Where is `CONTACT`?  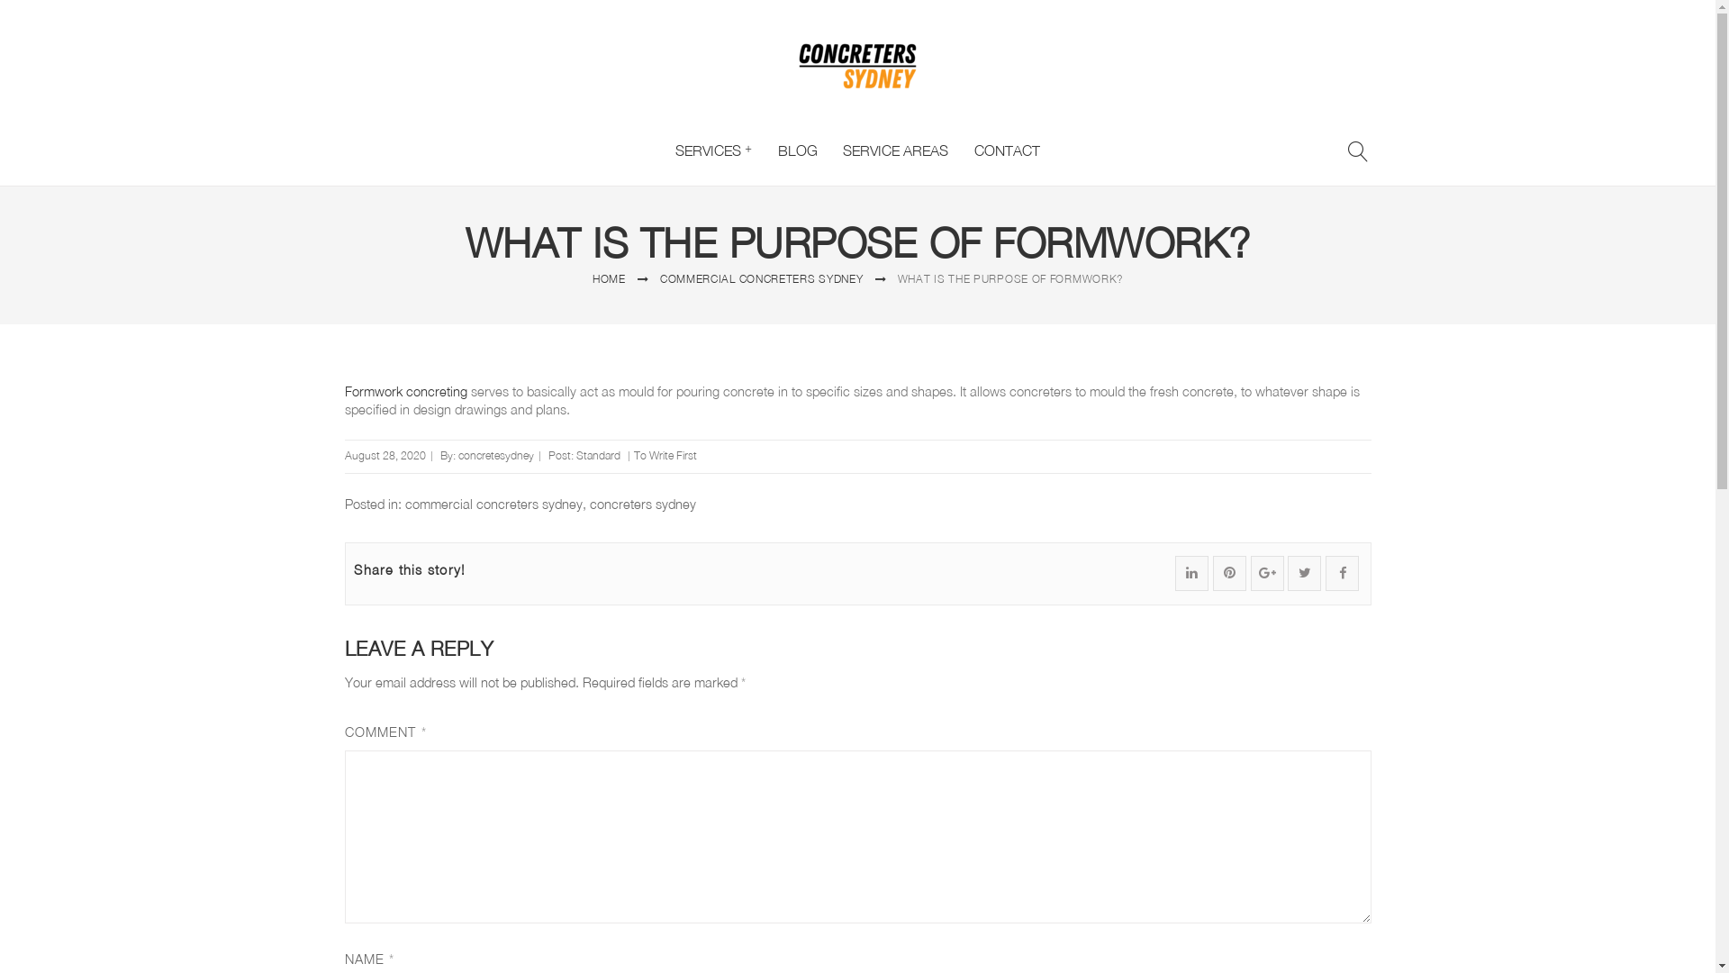
CONTACT is located at coordinates (1007, 151).